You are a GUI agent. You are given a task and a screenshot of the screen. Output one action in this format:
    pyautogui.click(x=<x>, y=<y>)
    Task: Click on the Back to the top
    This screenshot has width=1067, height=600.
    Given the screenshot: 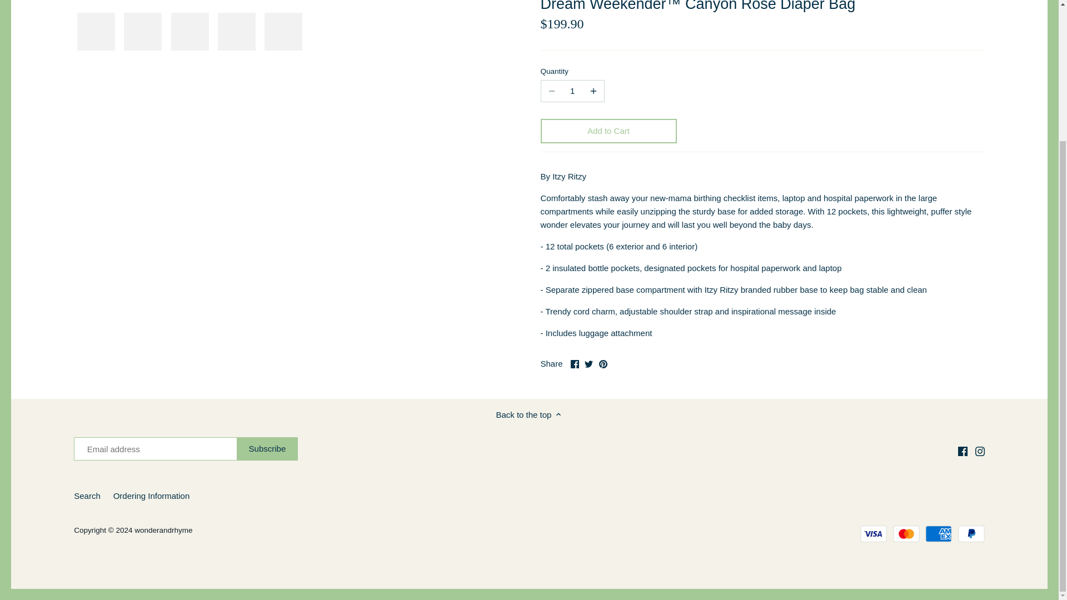 What is the action you would take?
    pyautogui.click(x=529, y=414)
    